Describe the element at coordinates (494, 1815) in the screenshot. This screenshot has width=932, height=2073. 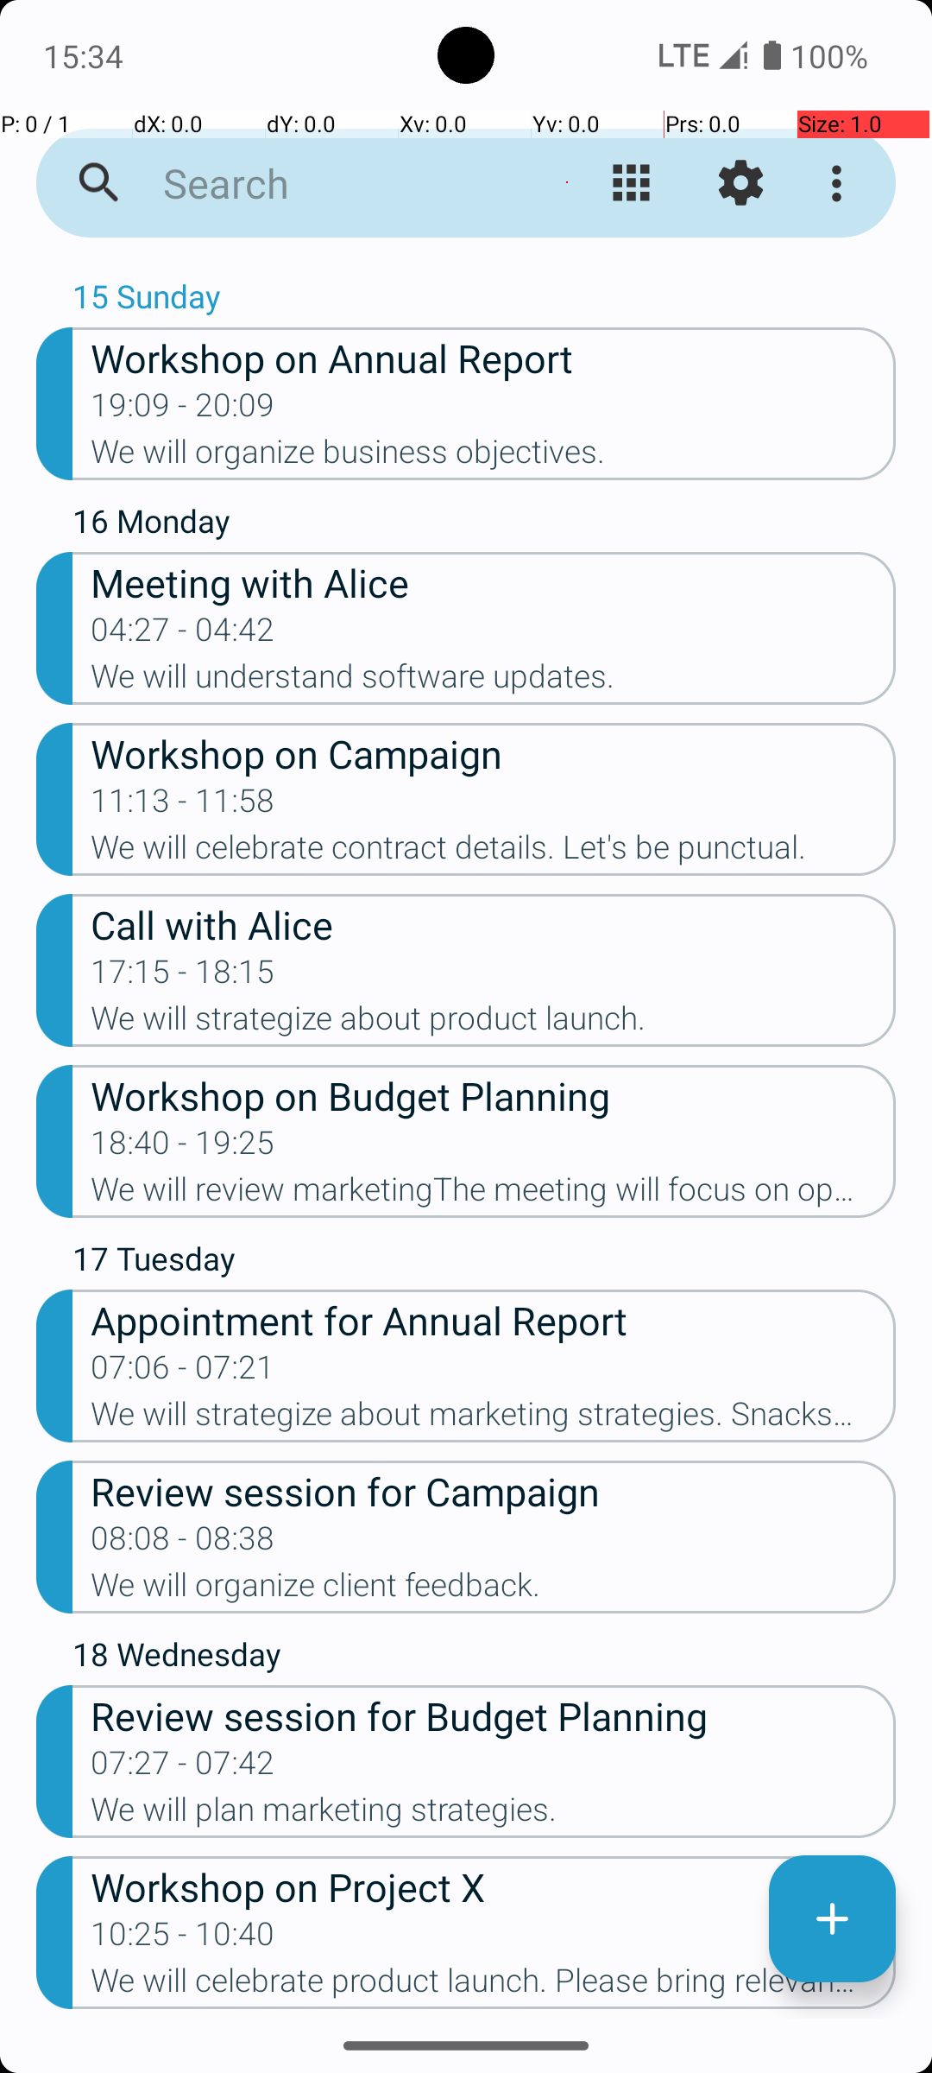
I see `We will plan marketing strategies.` at that location.